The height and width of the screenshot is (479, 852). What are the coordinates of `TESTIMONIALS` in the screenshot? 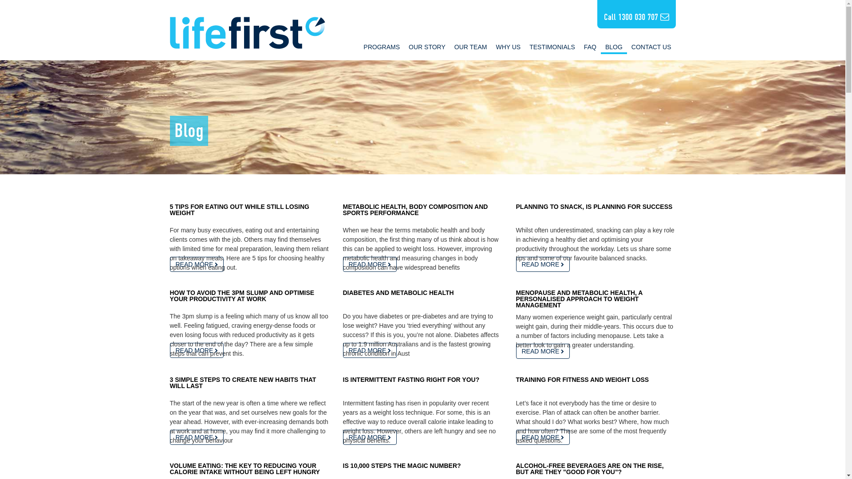 It's located at (552, 47).